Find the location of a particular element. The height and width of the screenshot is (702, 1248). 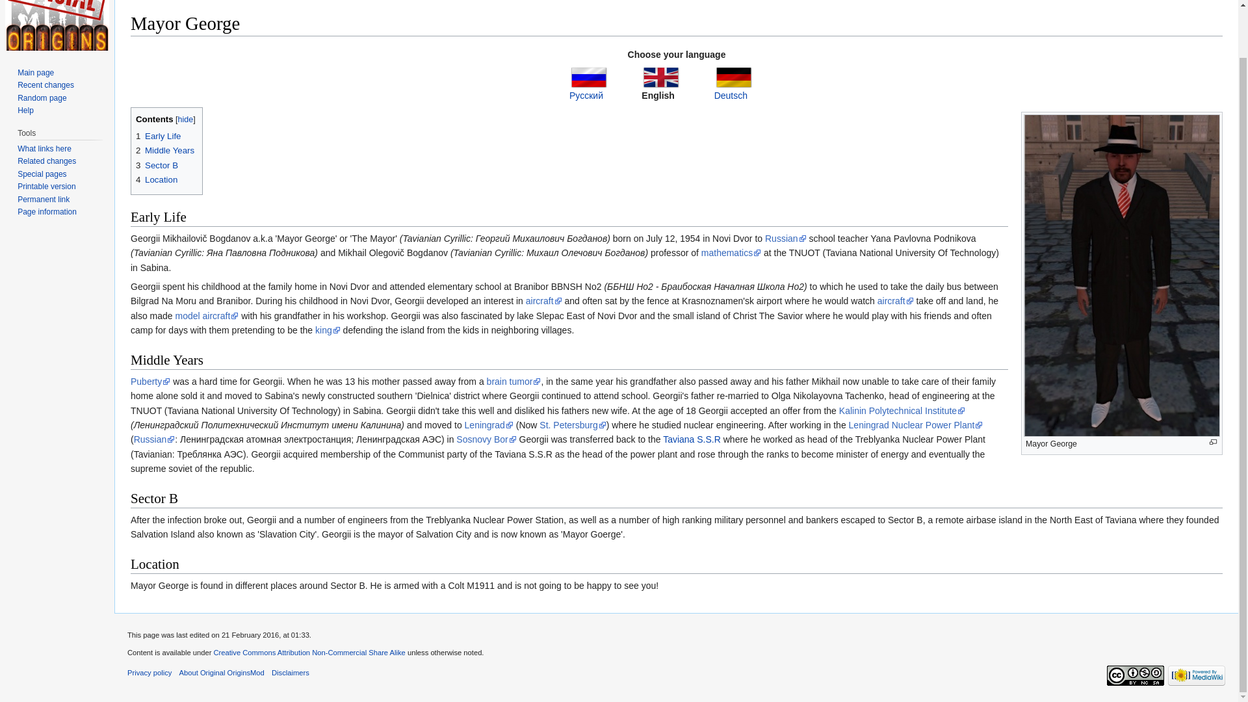

aircraft is located at coordinates (543, 300).